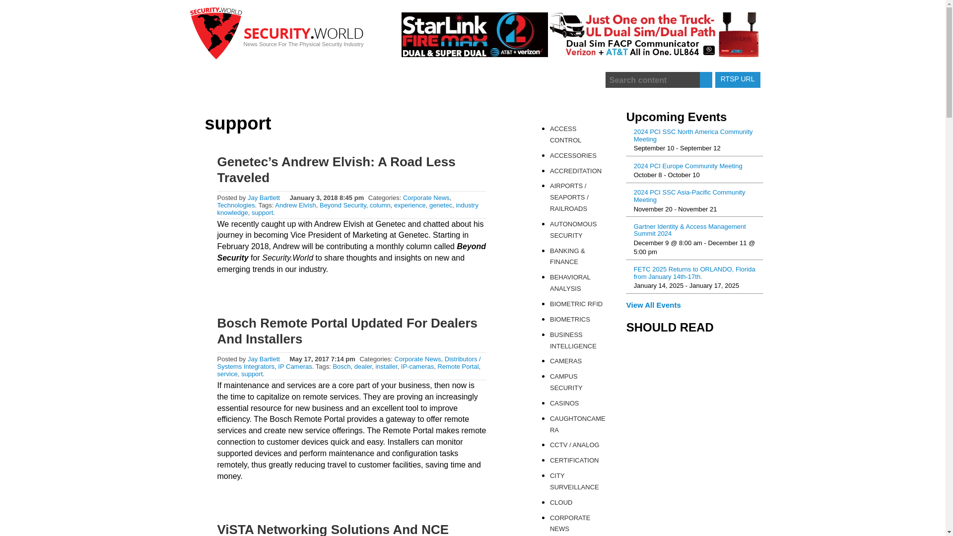 Image resolution: width=953 pixels, height=536 pixels. I want to click on News Source For The Physical Security Industry, so click(279, 38).